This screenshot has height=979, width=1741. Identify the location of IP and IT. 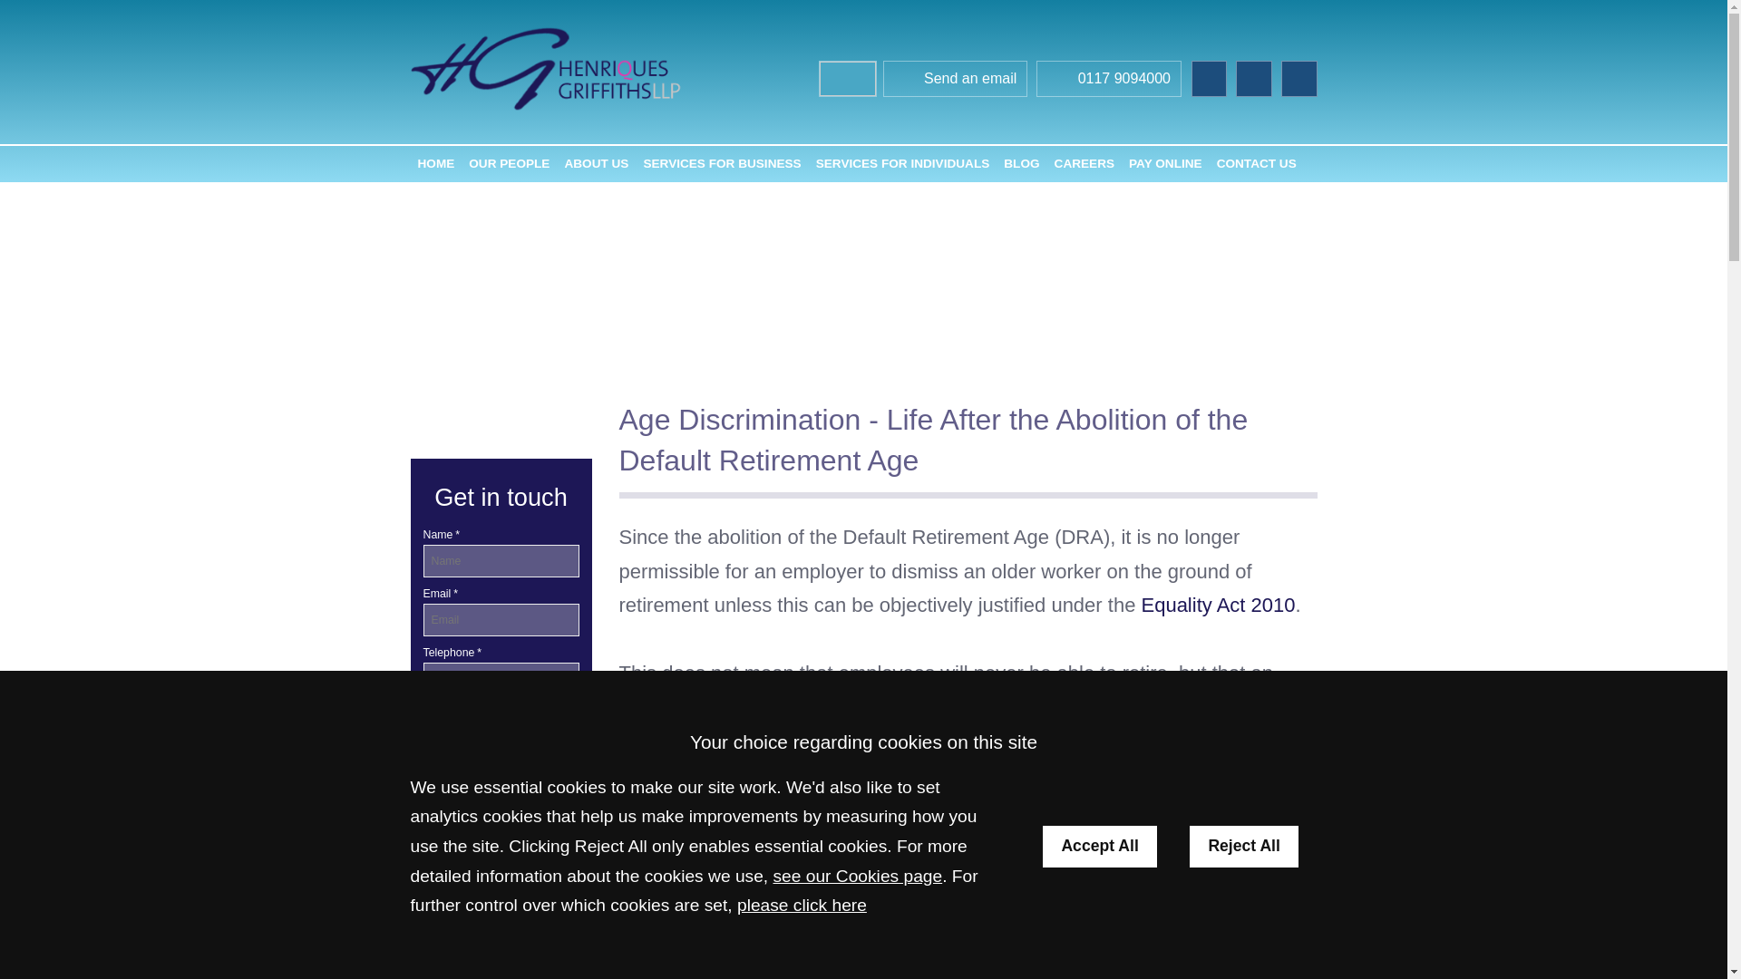
(501, 950).